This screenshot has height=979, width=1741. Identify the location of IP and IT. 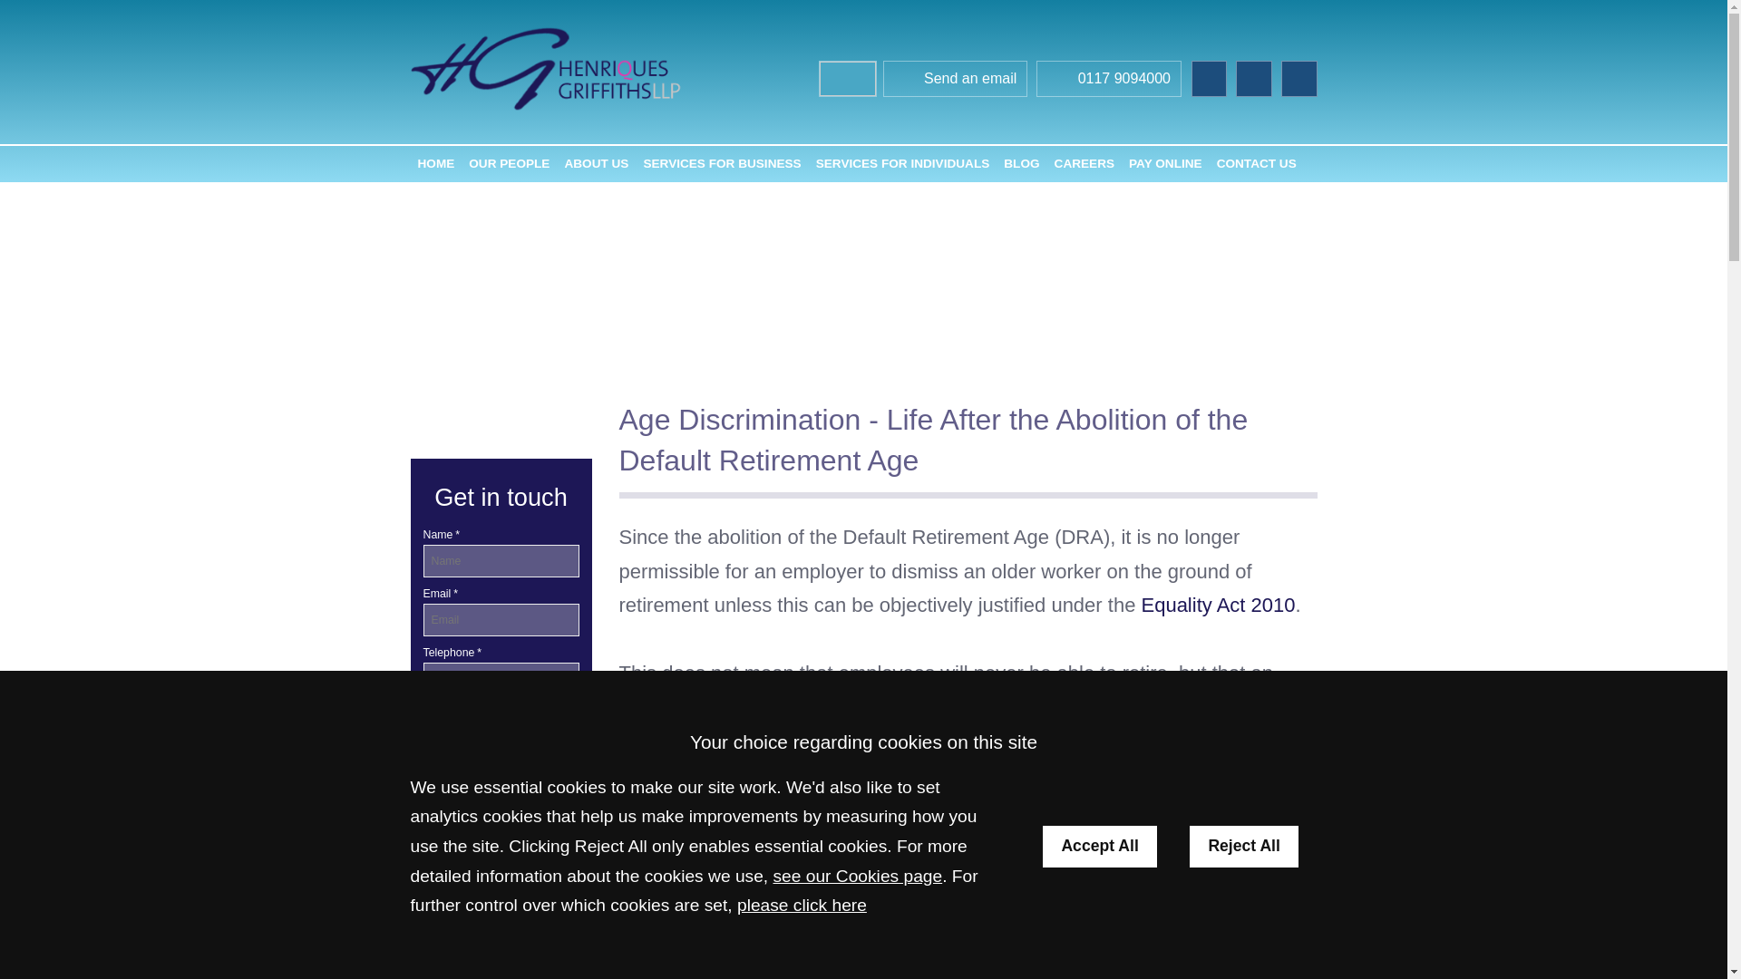
(501, 950).